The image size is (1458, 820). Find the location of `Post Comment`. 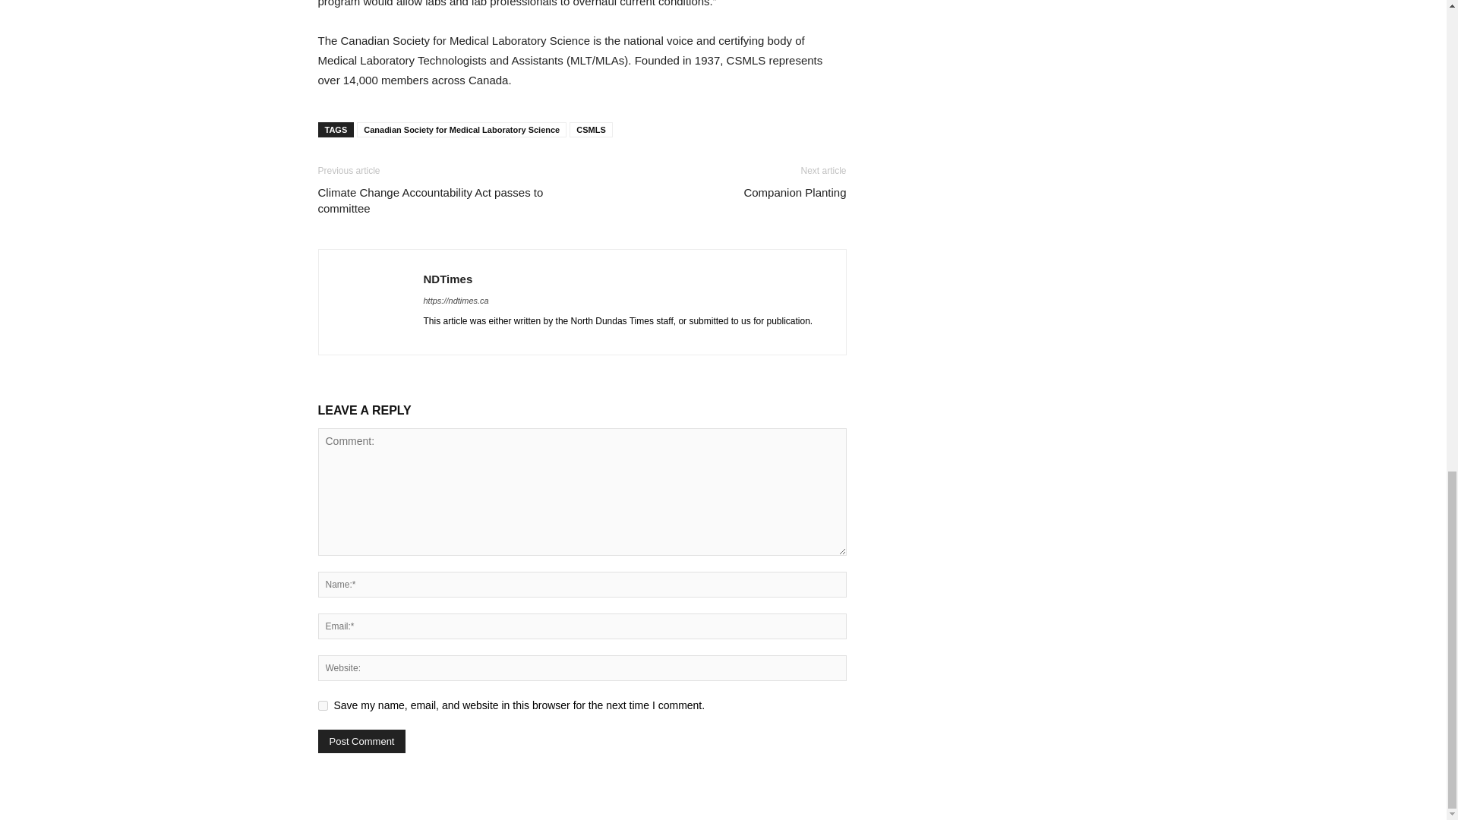

Post Comment is located at coordinates (361, 741).